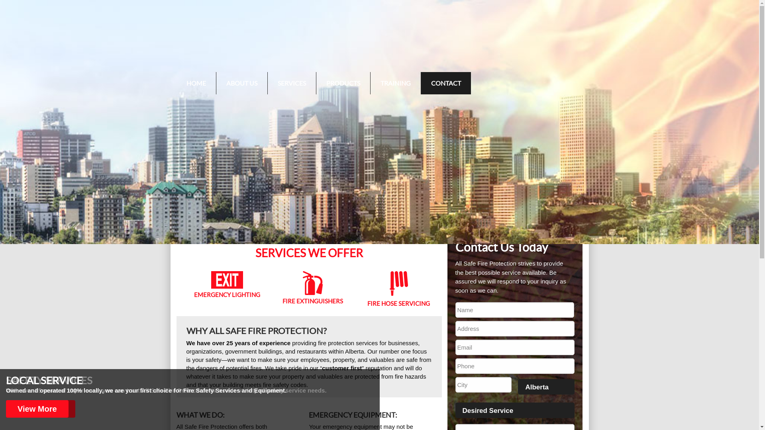  Describe the element at coordinates (196, 83) in the screenshot. I see `HOME` at that location.